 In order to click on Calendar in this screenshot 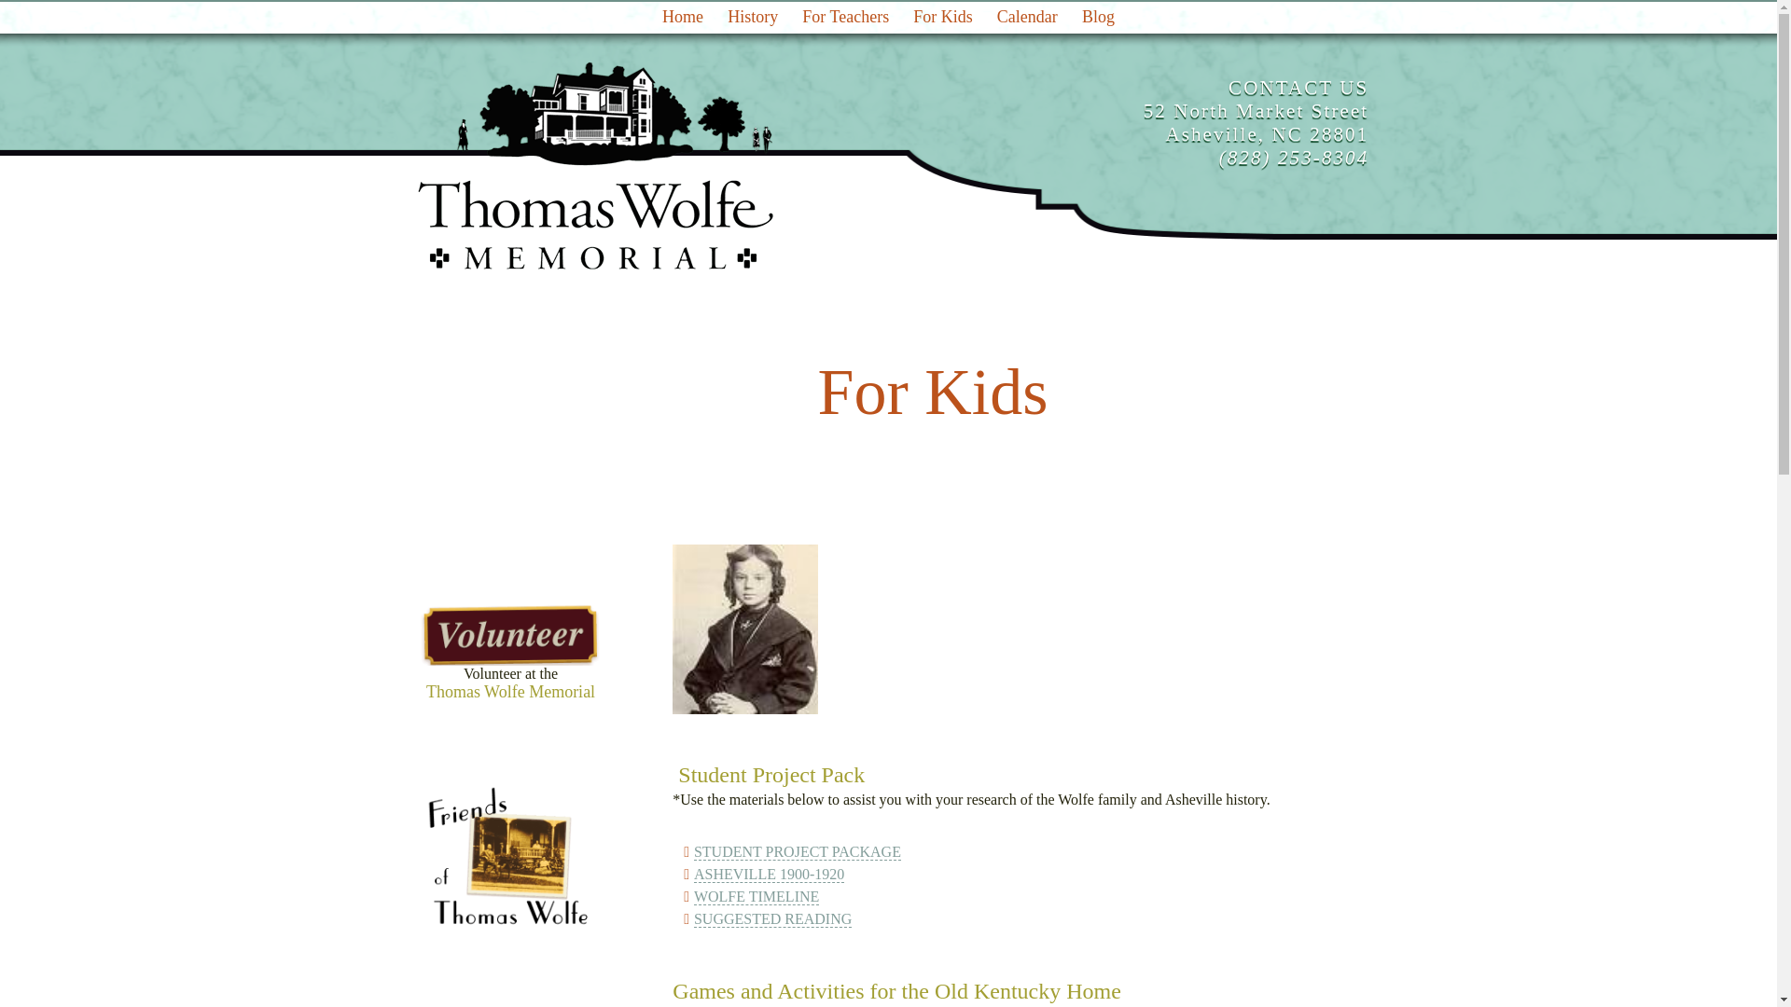, I will do `click(509, 653)`.